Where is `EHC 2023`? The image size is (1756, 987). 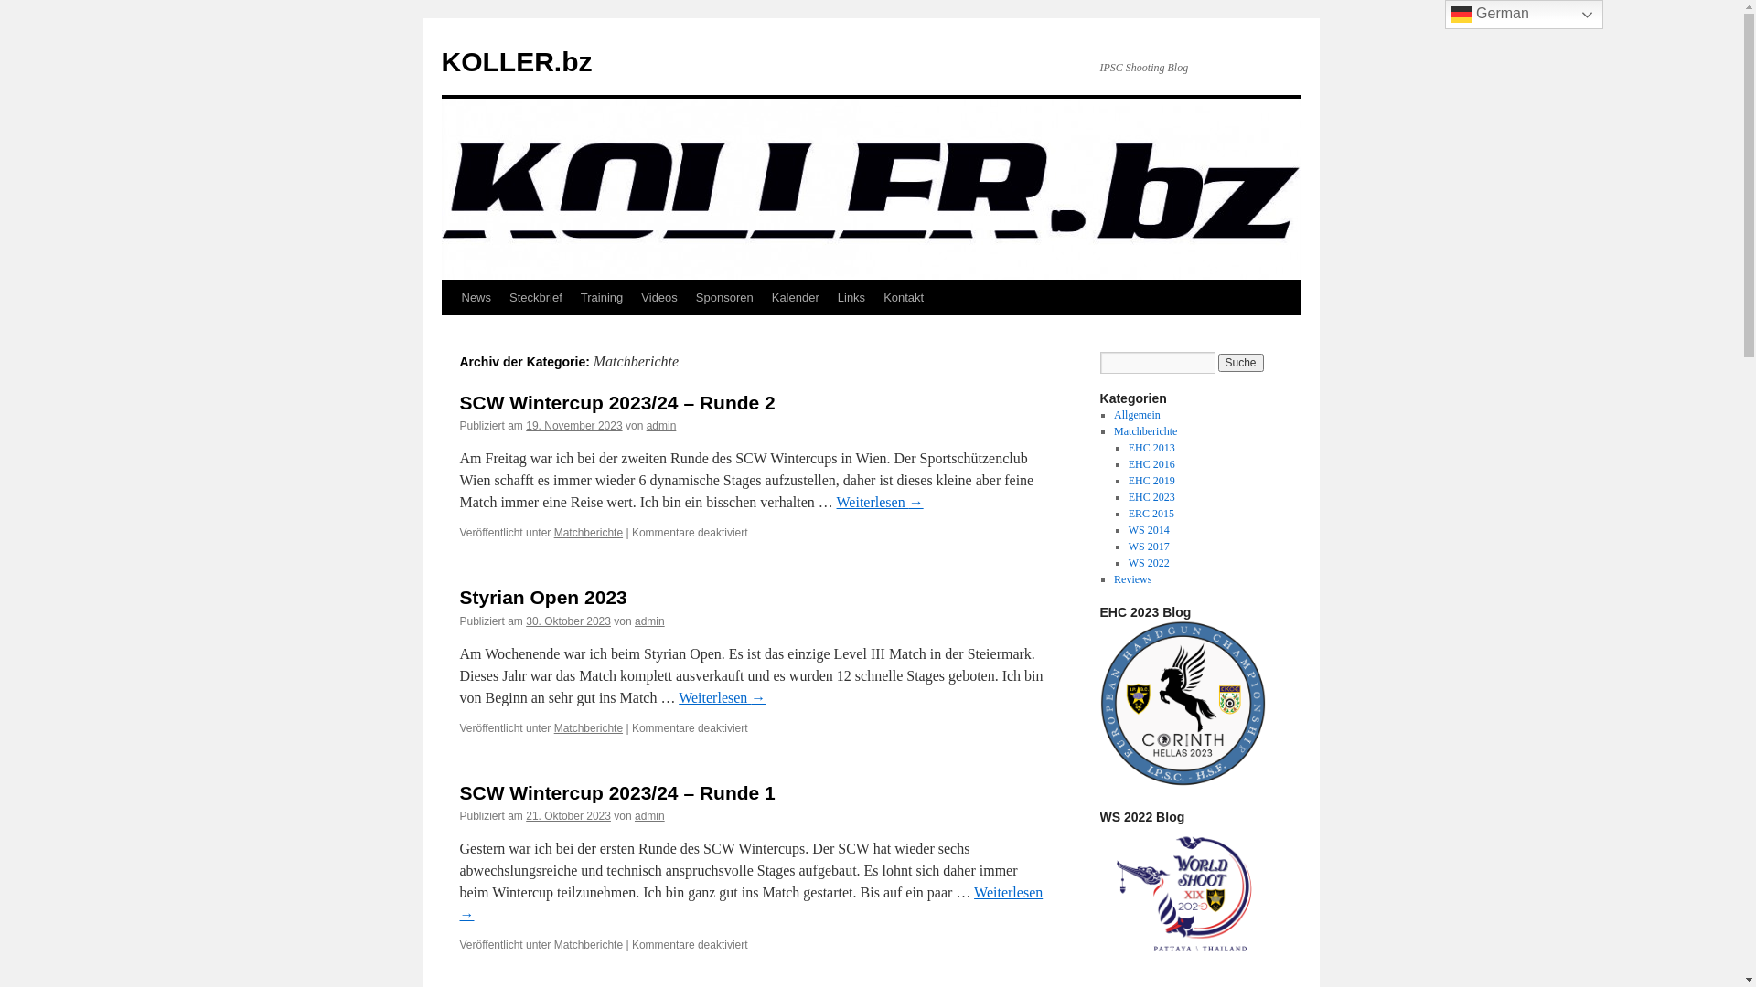 EHC 2023 is located at coordinates (1152, 497).